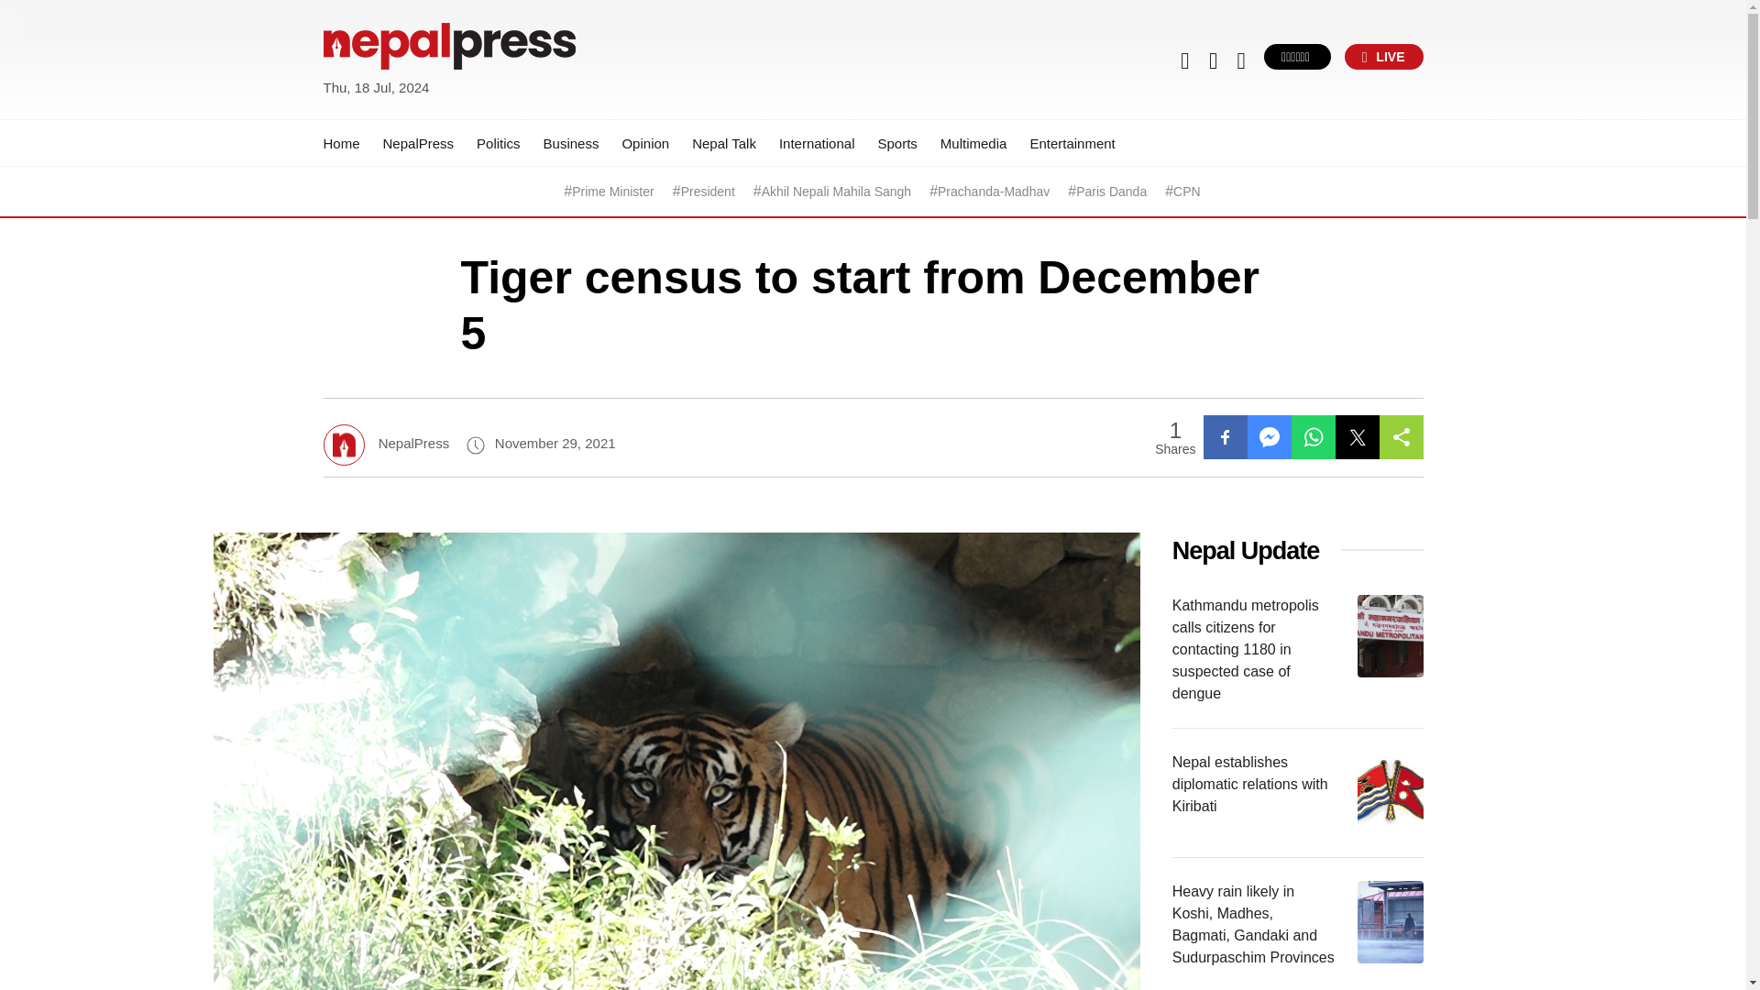  What do you see at coordinates (572, 143) in the screenshot?
I see `Business` at bounding box center [572, 143].